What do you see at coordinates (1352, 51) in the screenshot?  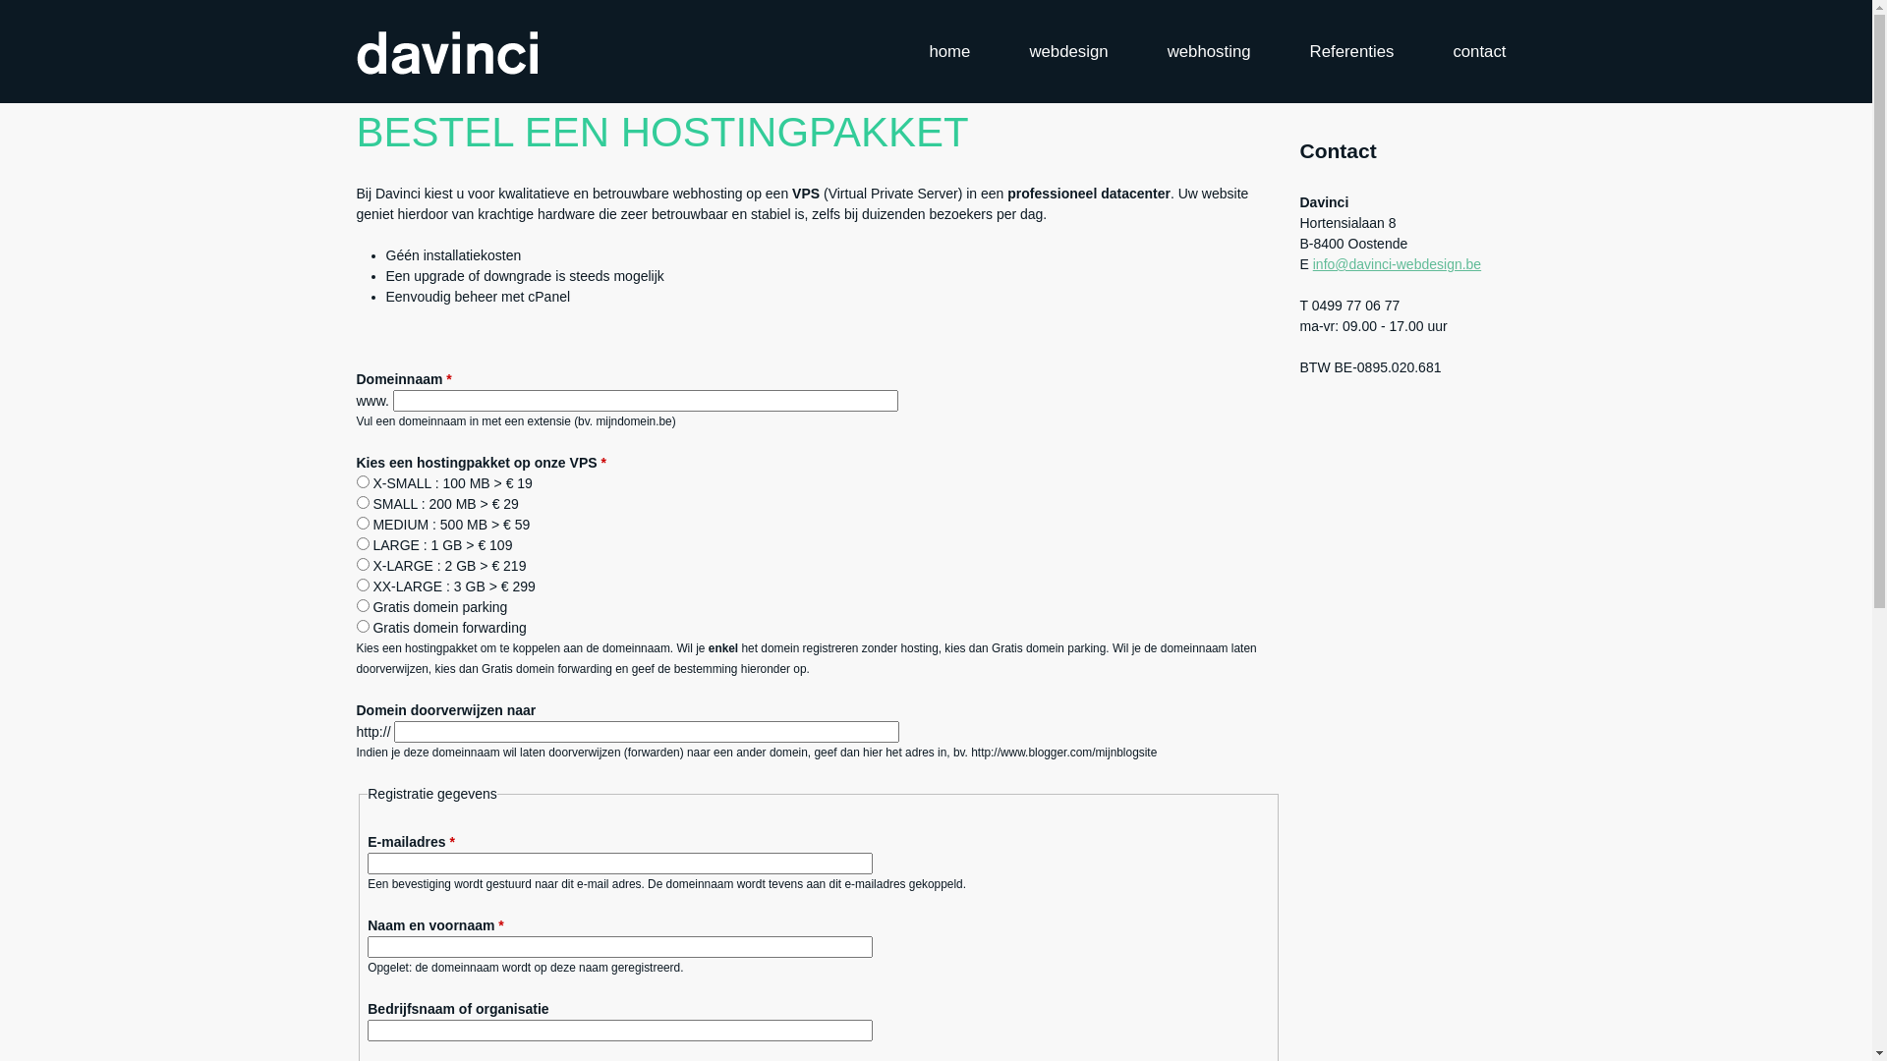 I see `Referenties` at bounding box center [1352, 51].